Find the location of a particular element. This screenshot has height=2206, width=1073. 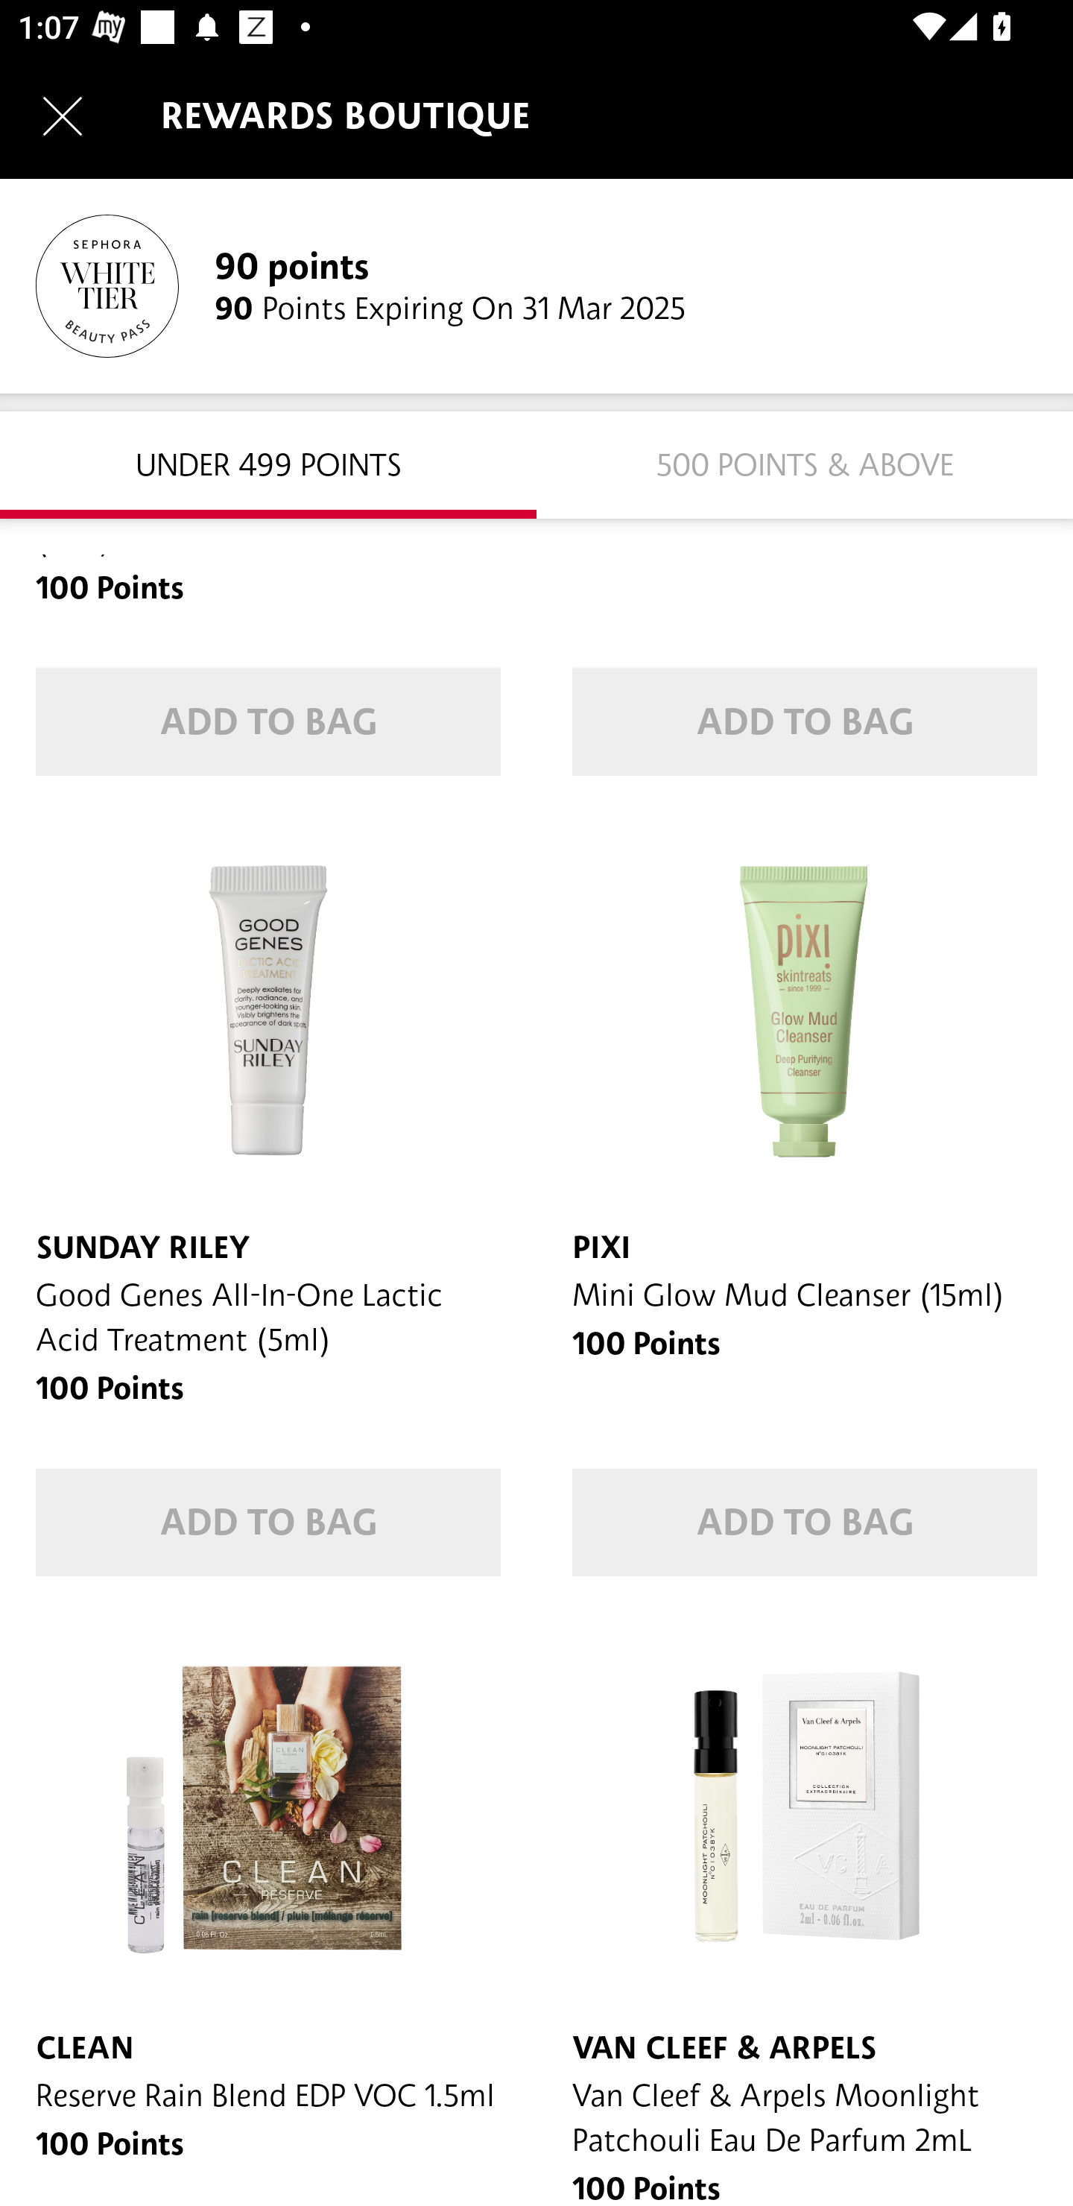

ADD TO BAG is located at coordinates (268, 721).